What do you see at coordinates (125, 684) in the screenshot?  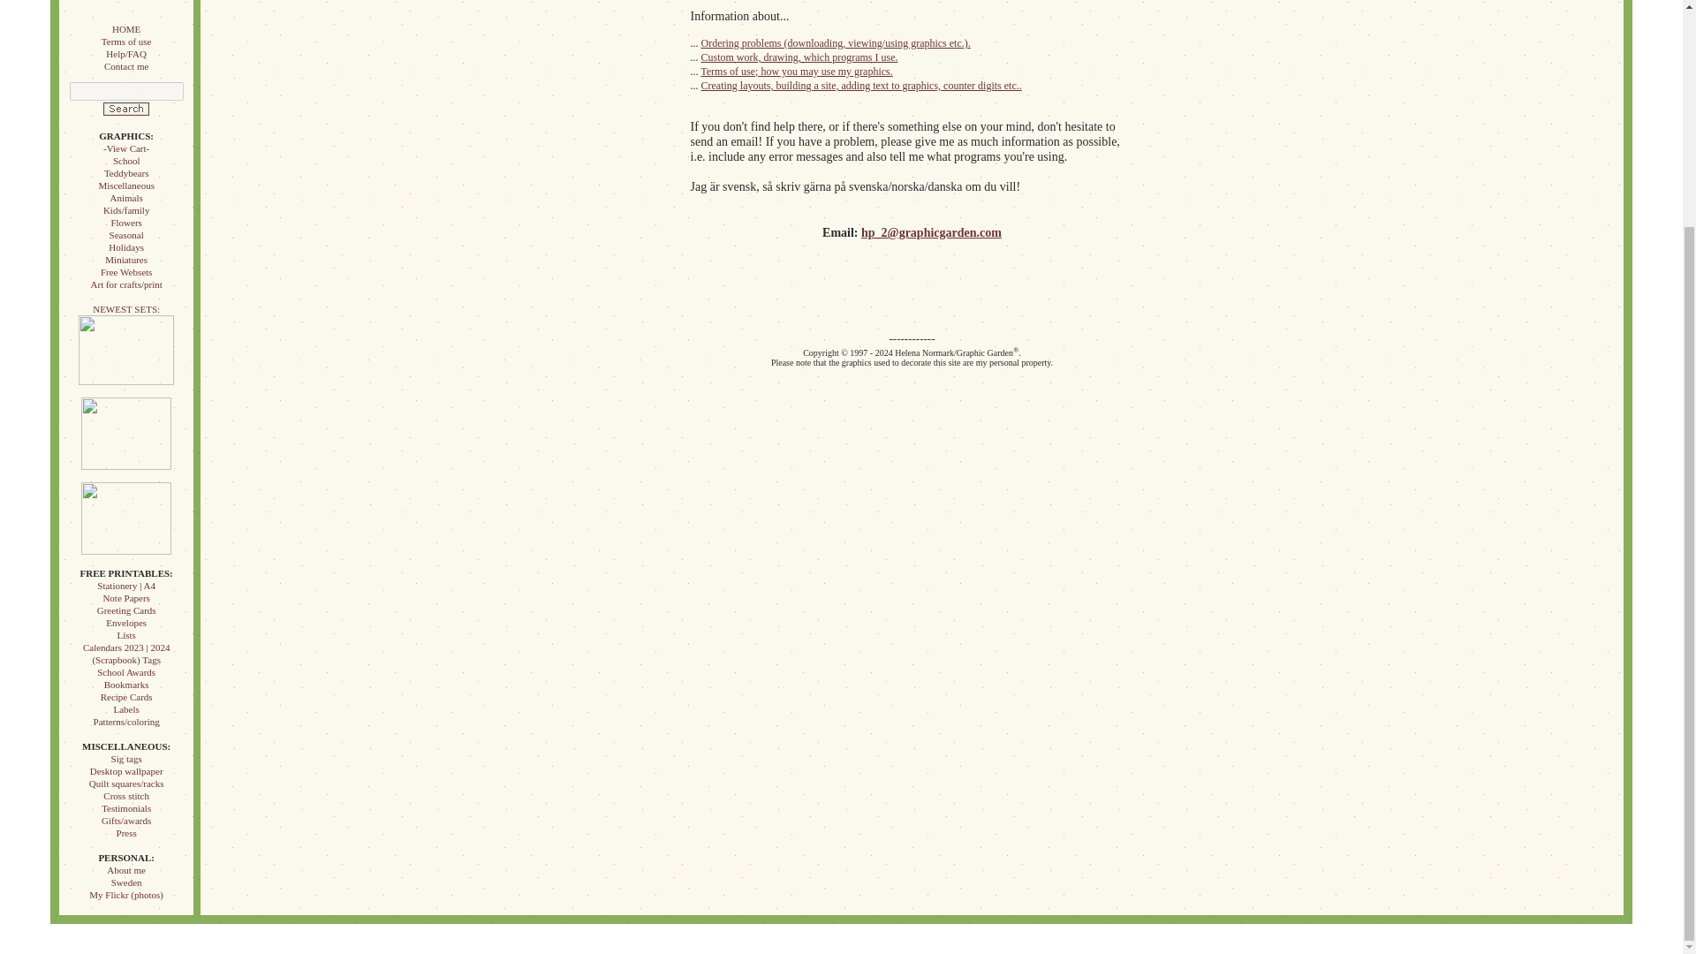 I see `Bookmarks` at bounding box center [125, 684].